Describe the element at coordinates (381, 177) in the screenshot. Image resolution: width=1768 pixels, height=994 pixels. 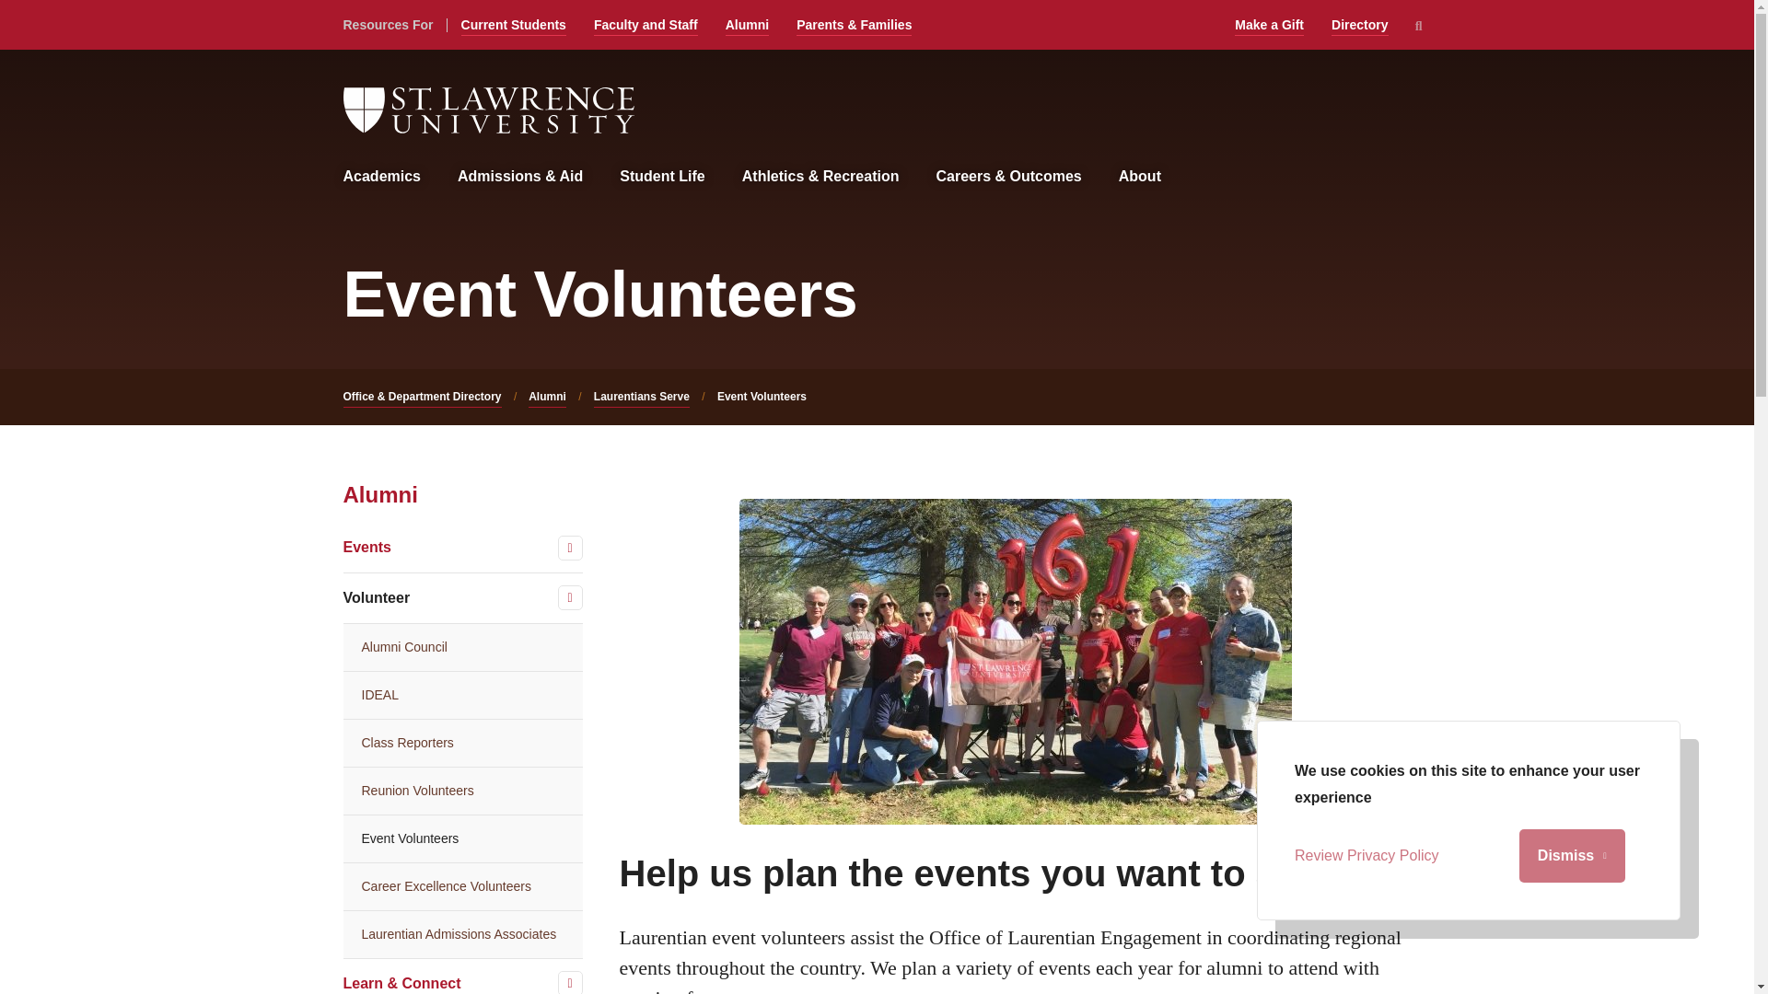
I see `Academics` at that location.